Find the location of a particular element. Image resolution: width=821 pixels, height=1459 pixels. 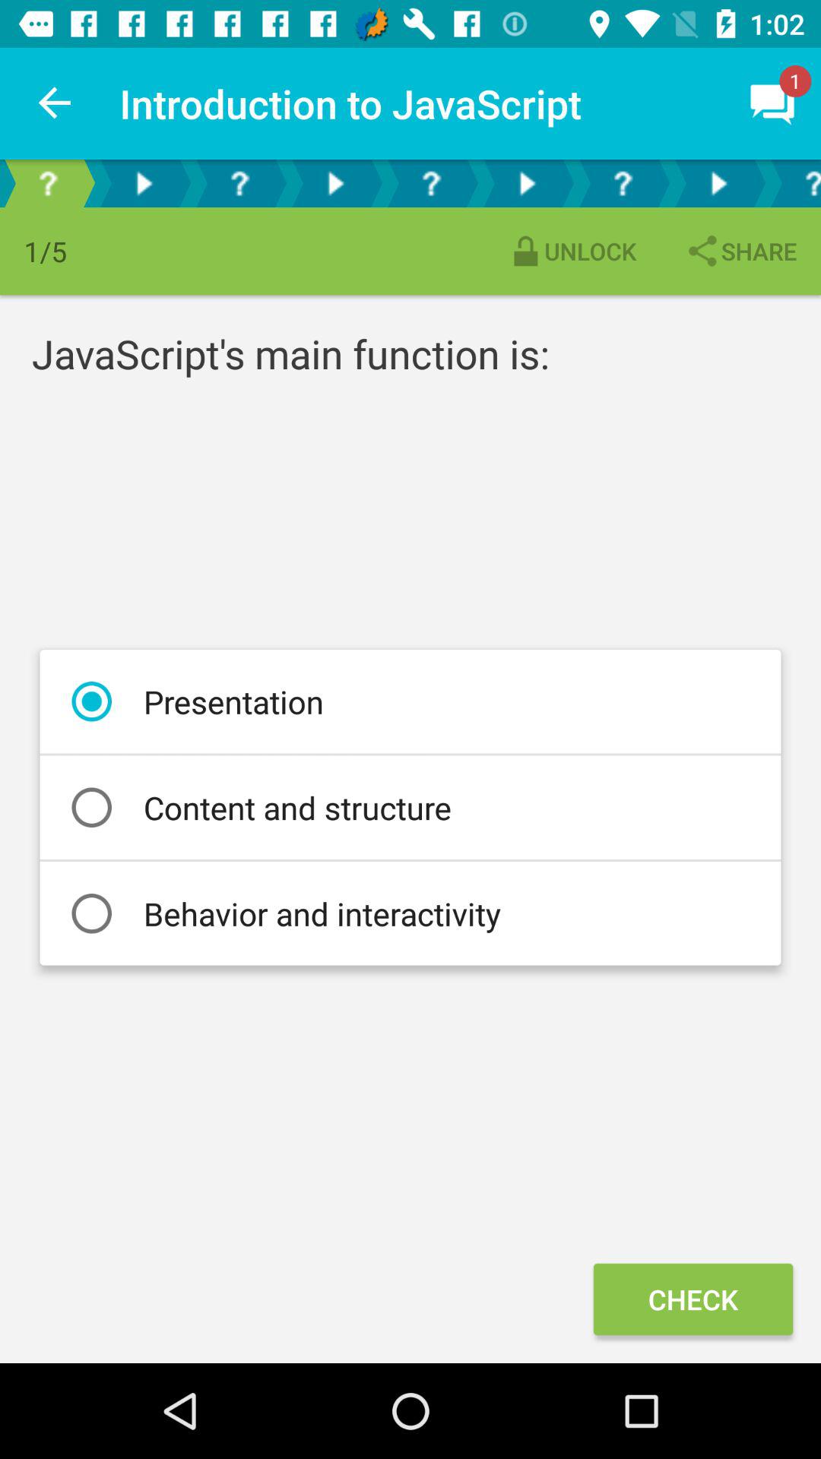

turn on icon to the left of introduction to javascript is located at coordinates (55, 103).